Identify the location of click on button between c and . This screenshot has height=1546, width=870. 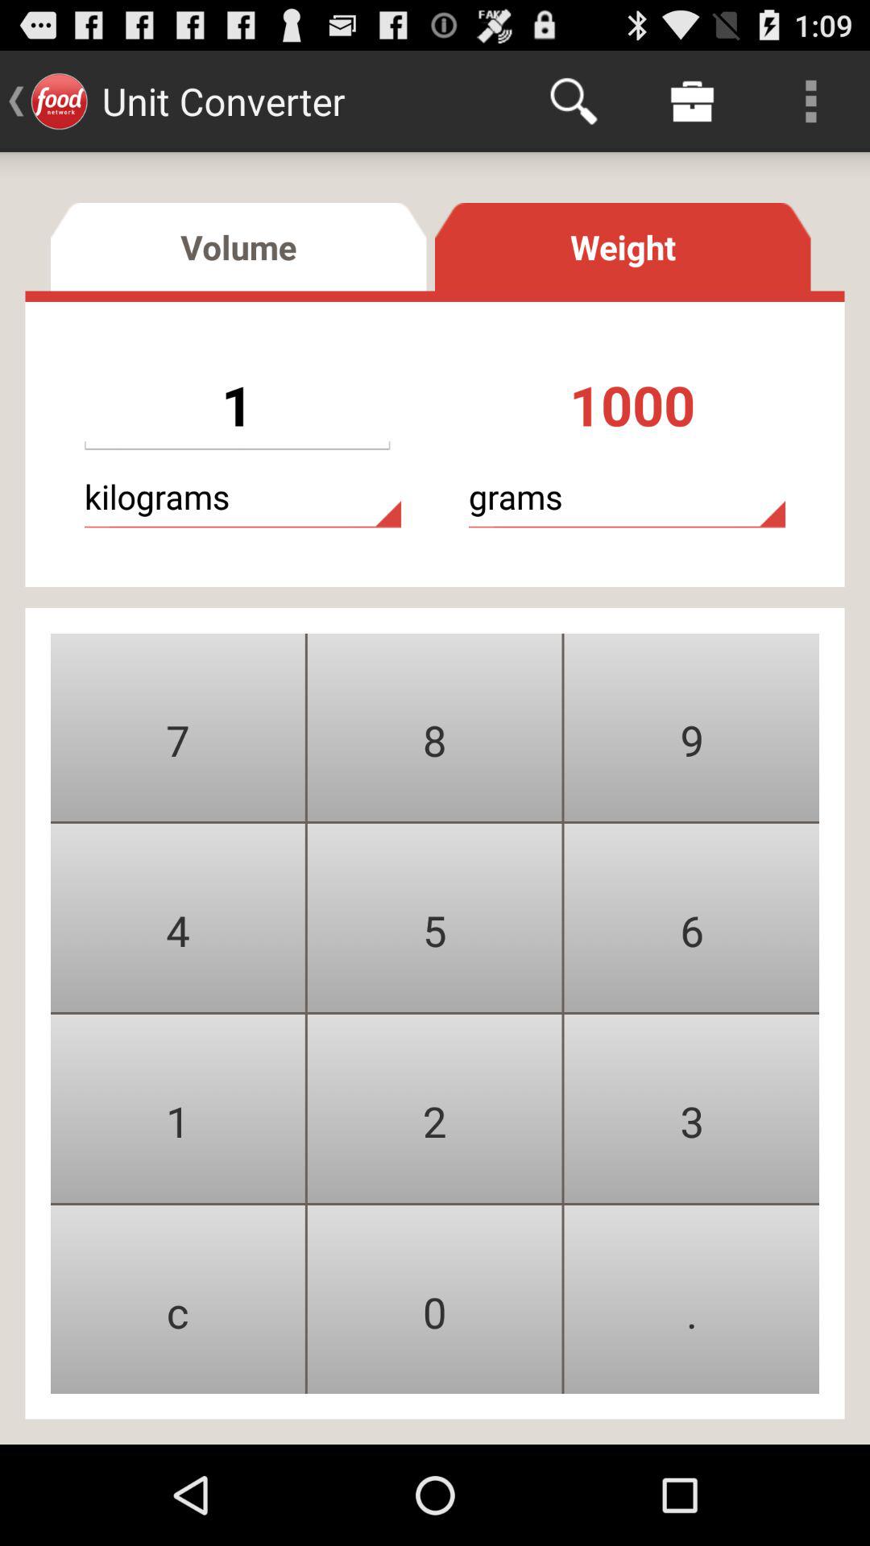
(435, 1300).